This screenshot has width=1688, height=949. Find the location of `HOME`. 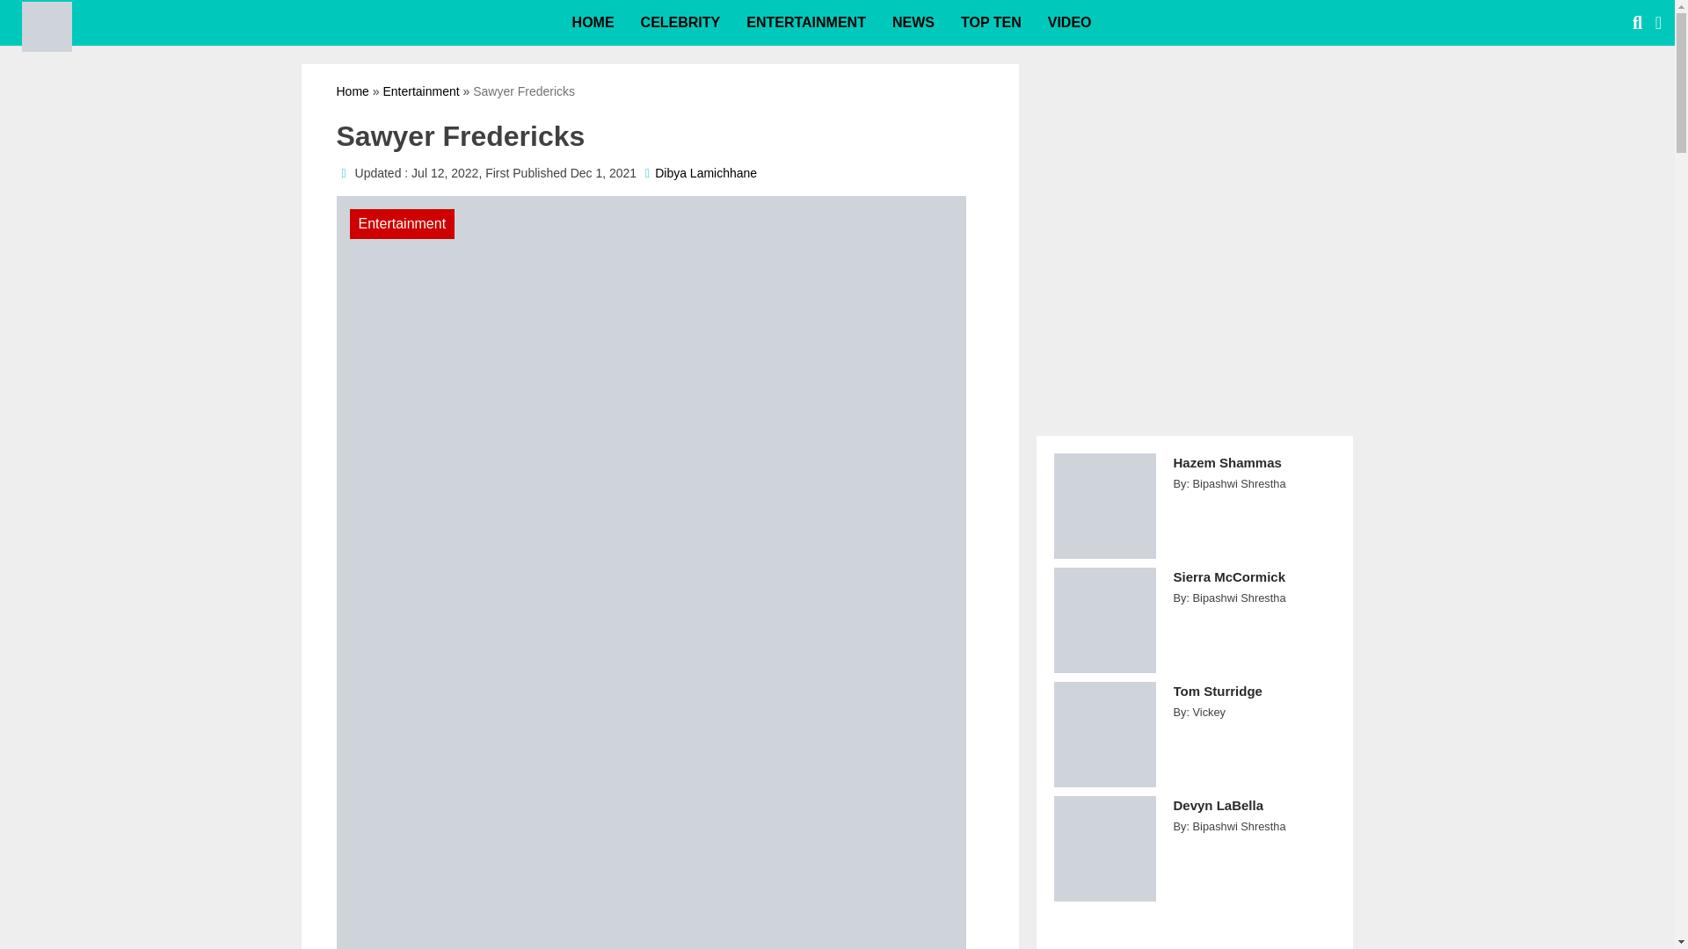

HOME is located at coordinates (593, 23).